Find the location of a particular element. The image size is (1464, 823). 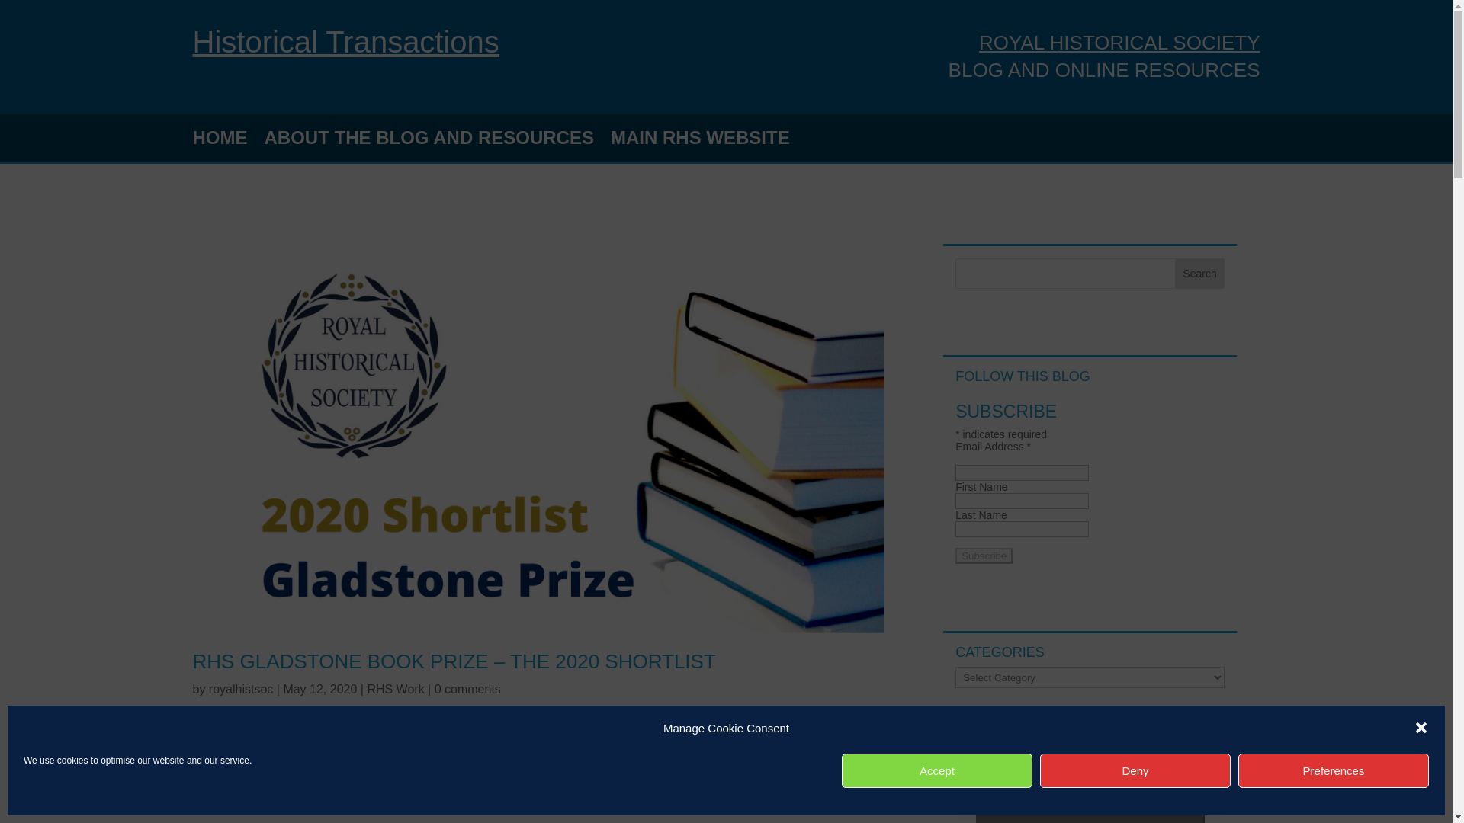

Deny is located at coordinates (1135, 770).